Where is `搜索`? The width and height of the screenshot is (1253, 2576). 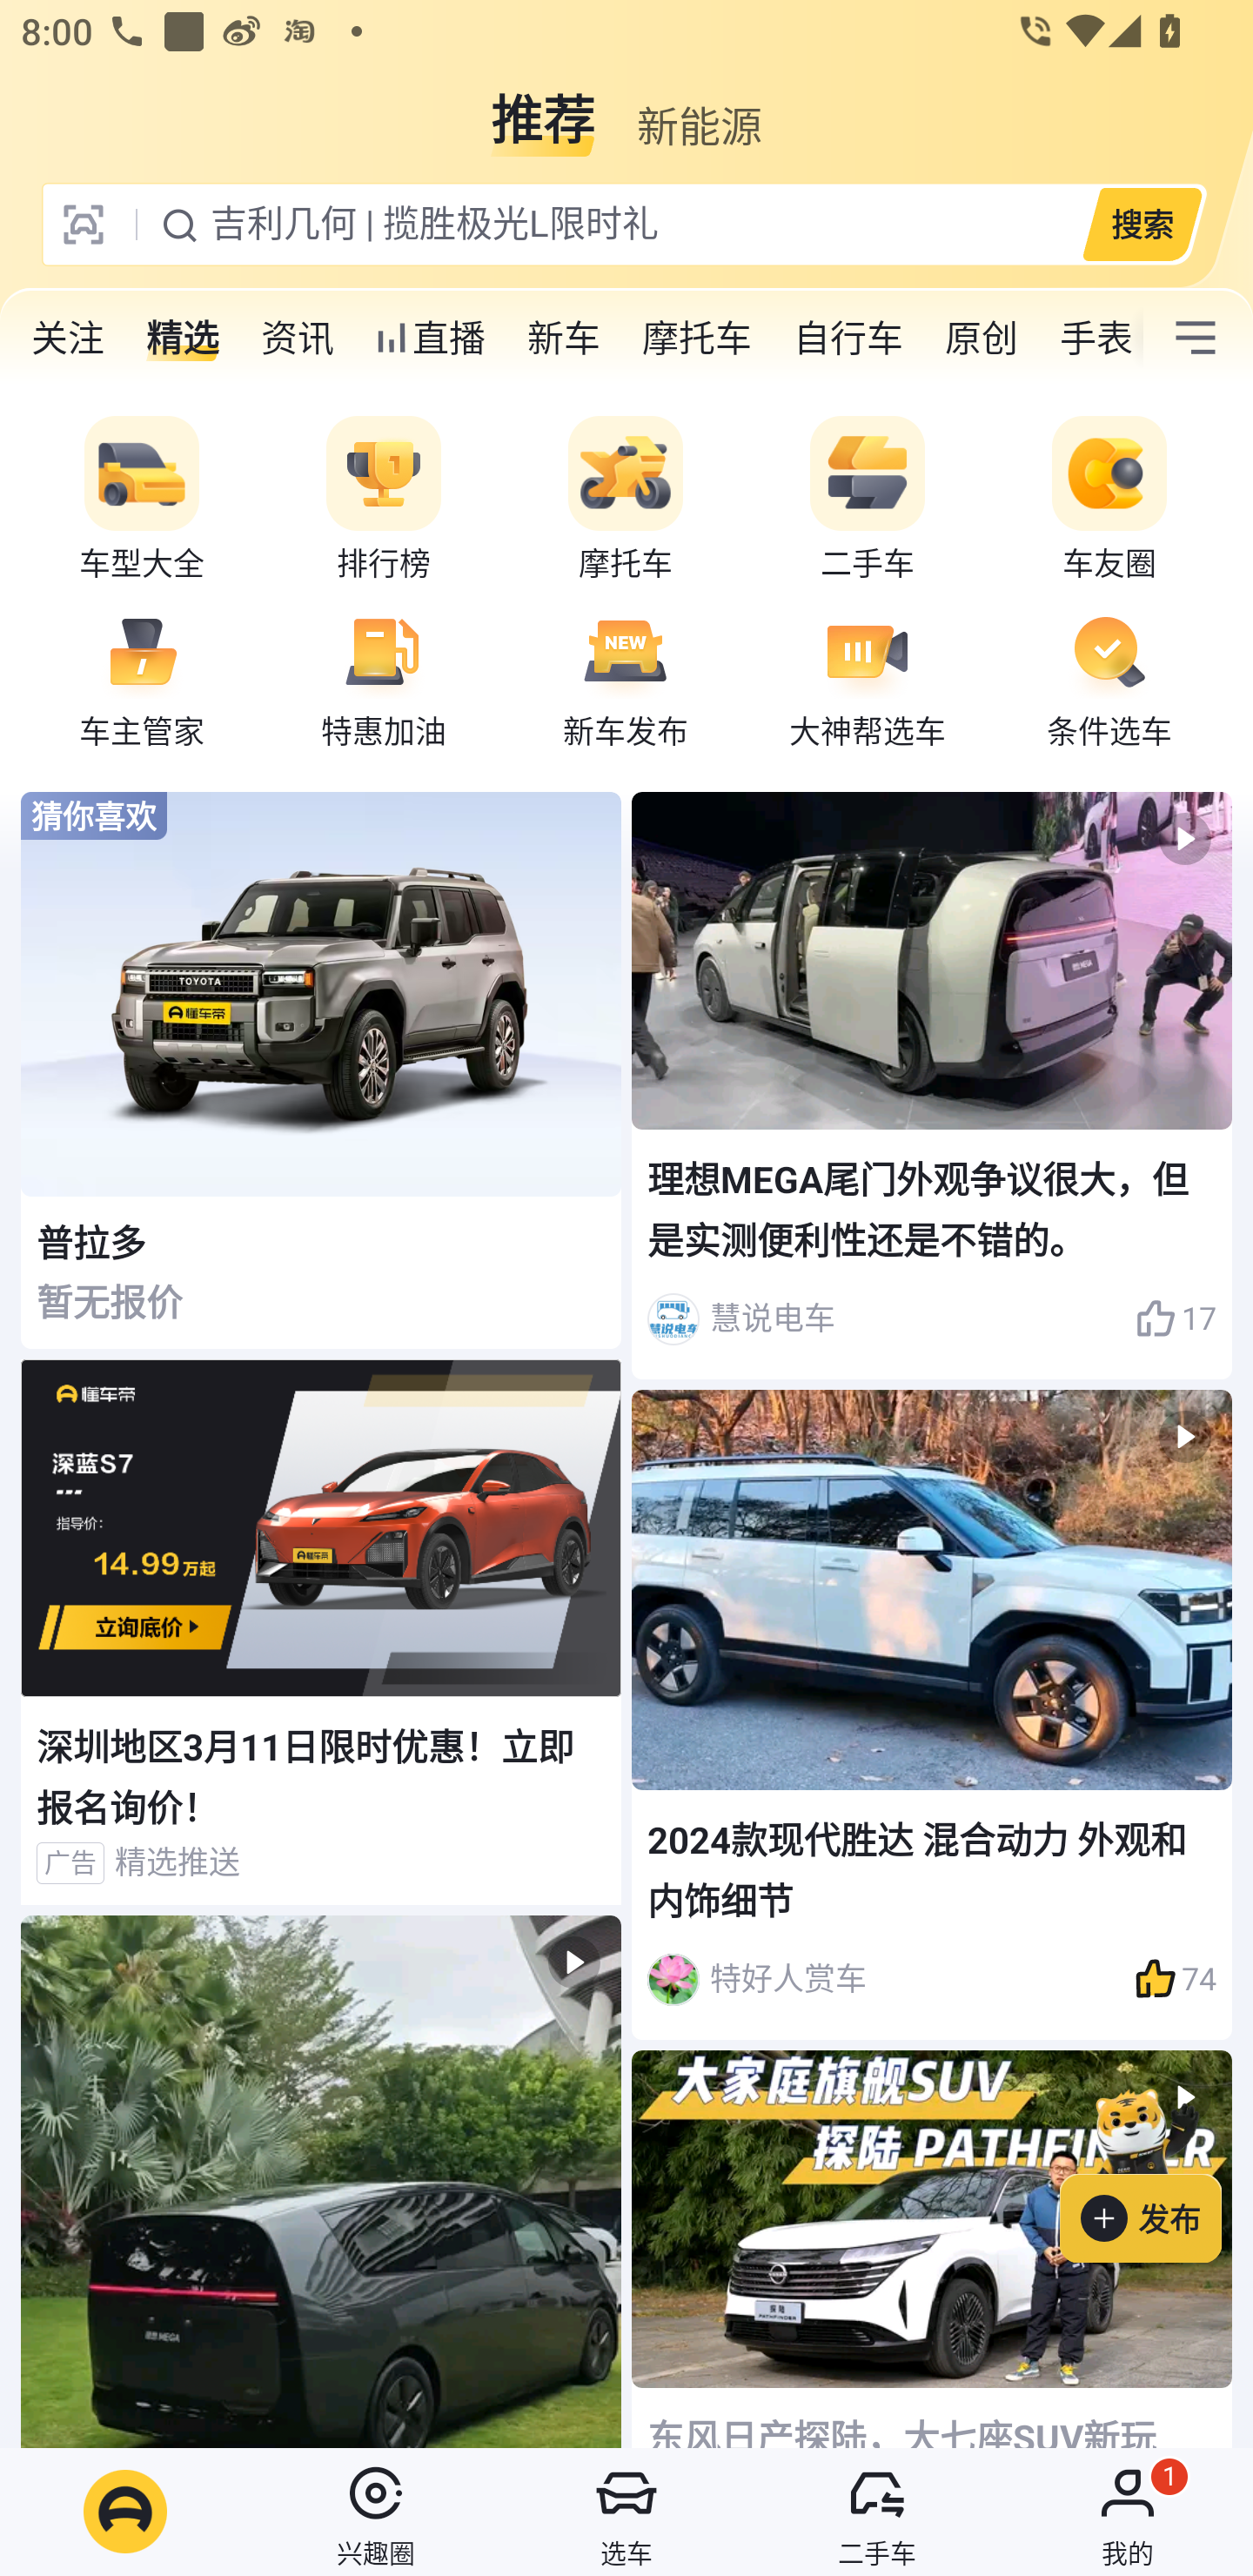 搜索 is located at coordinates (1142, 224).